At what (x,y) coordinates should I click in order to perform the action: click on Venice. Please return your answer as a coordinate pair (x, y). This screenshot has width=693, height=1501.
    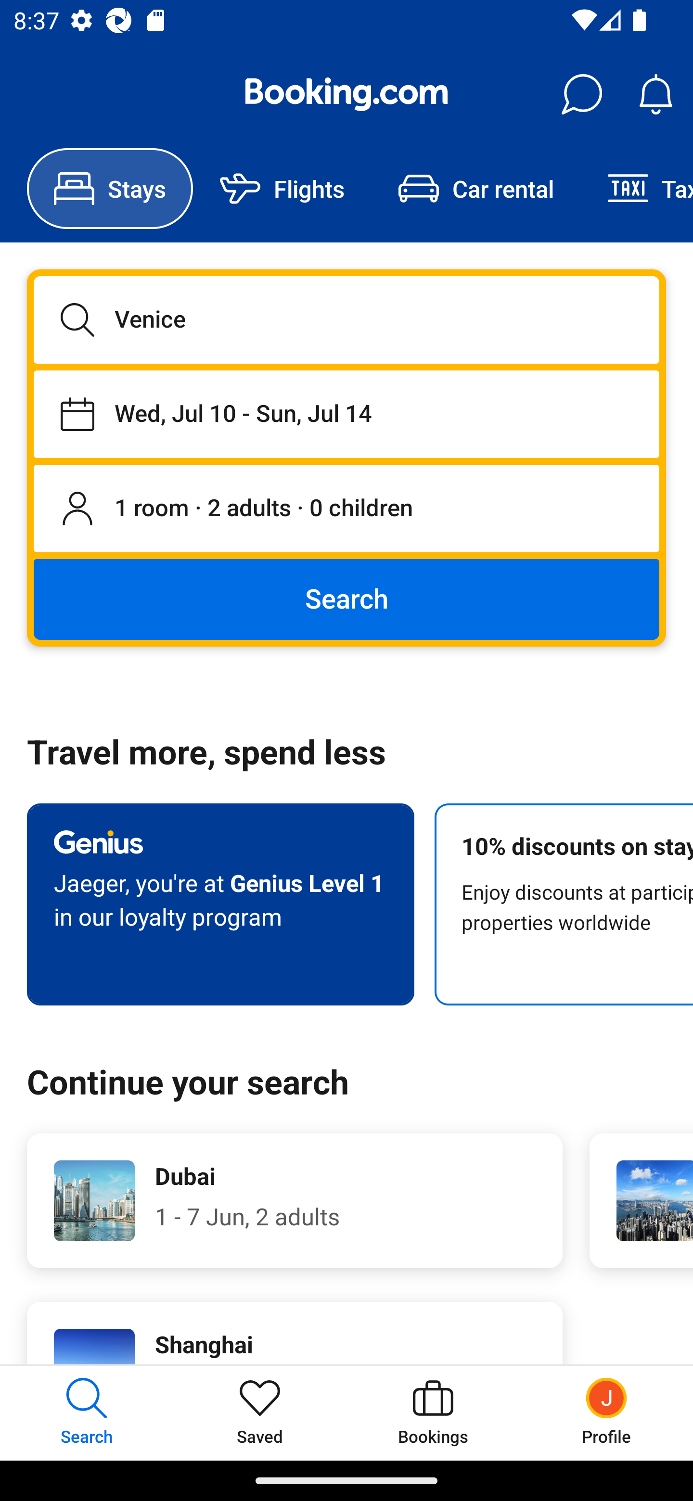
    Looking at the image, I should click on (346, 319).